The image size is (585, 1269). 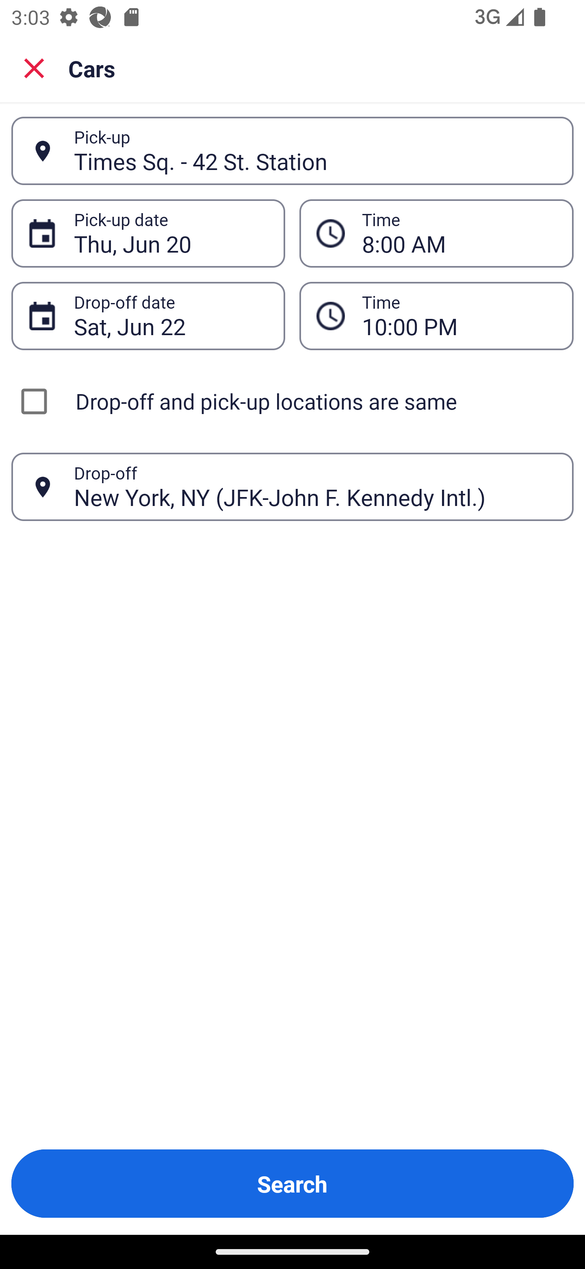 I want to click on 8:00 AM, so click(x=459, y=233).